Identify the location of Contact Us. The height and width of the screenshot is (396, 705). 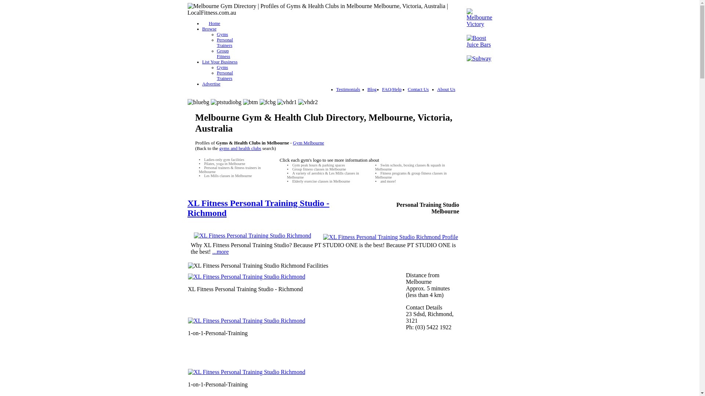
(418, 89).